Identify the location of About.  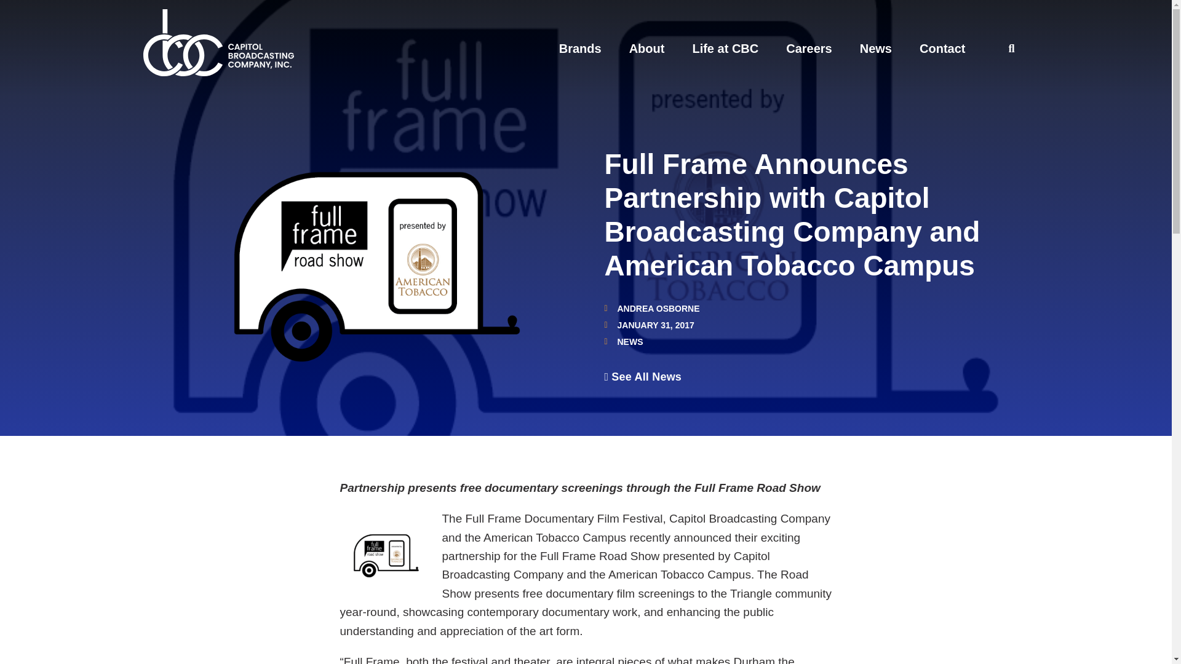
(647, 48).